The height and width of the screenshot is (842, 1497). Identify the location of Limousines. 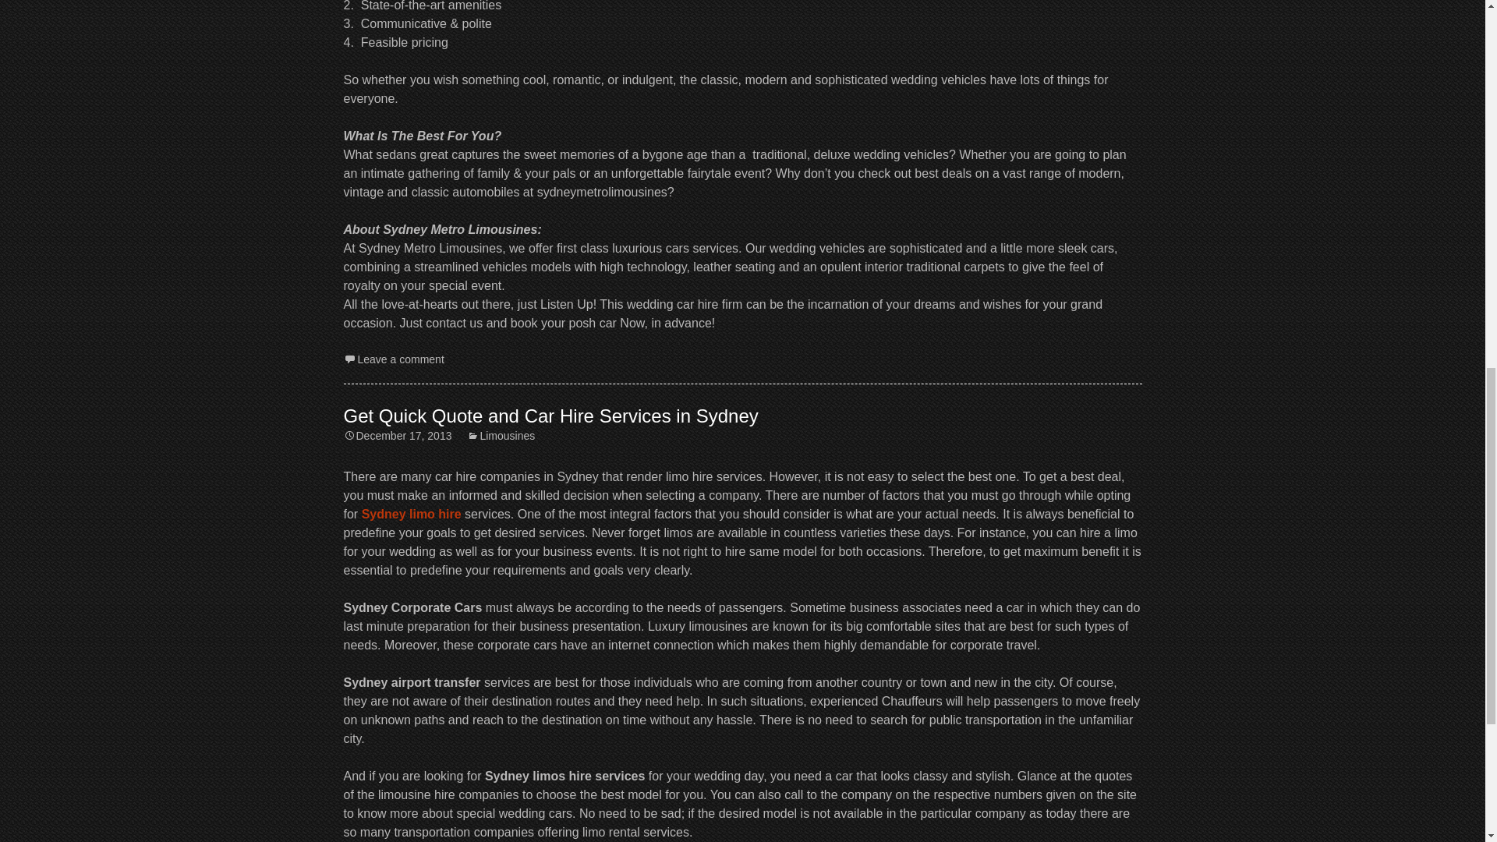
(501, 435).